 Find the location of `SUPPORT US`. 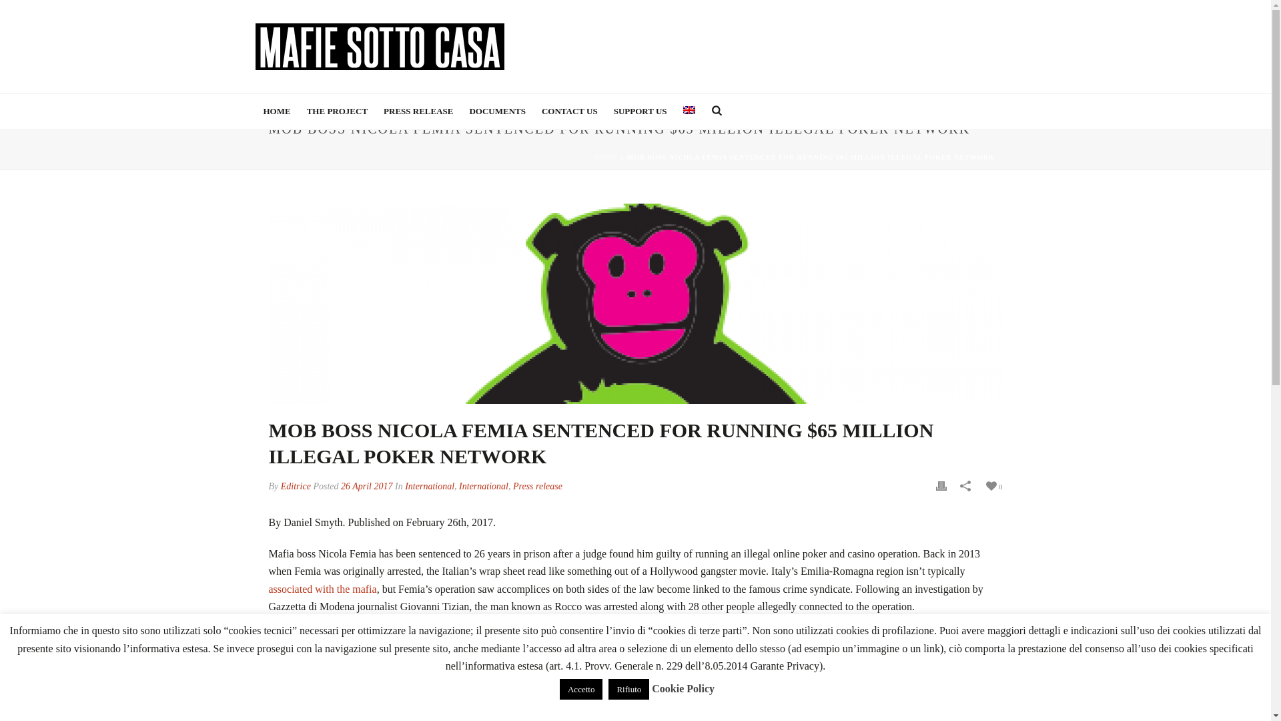

SUPPORT US is located at coordinates (640, 112).